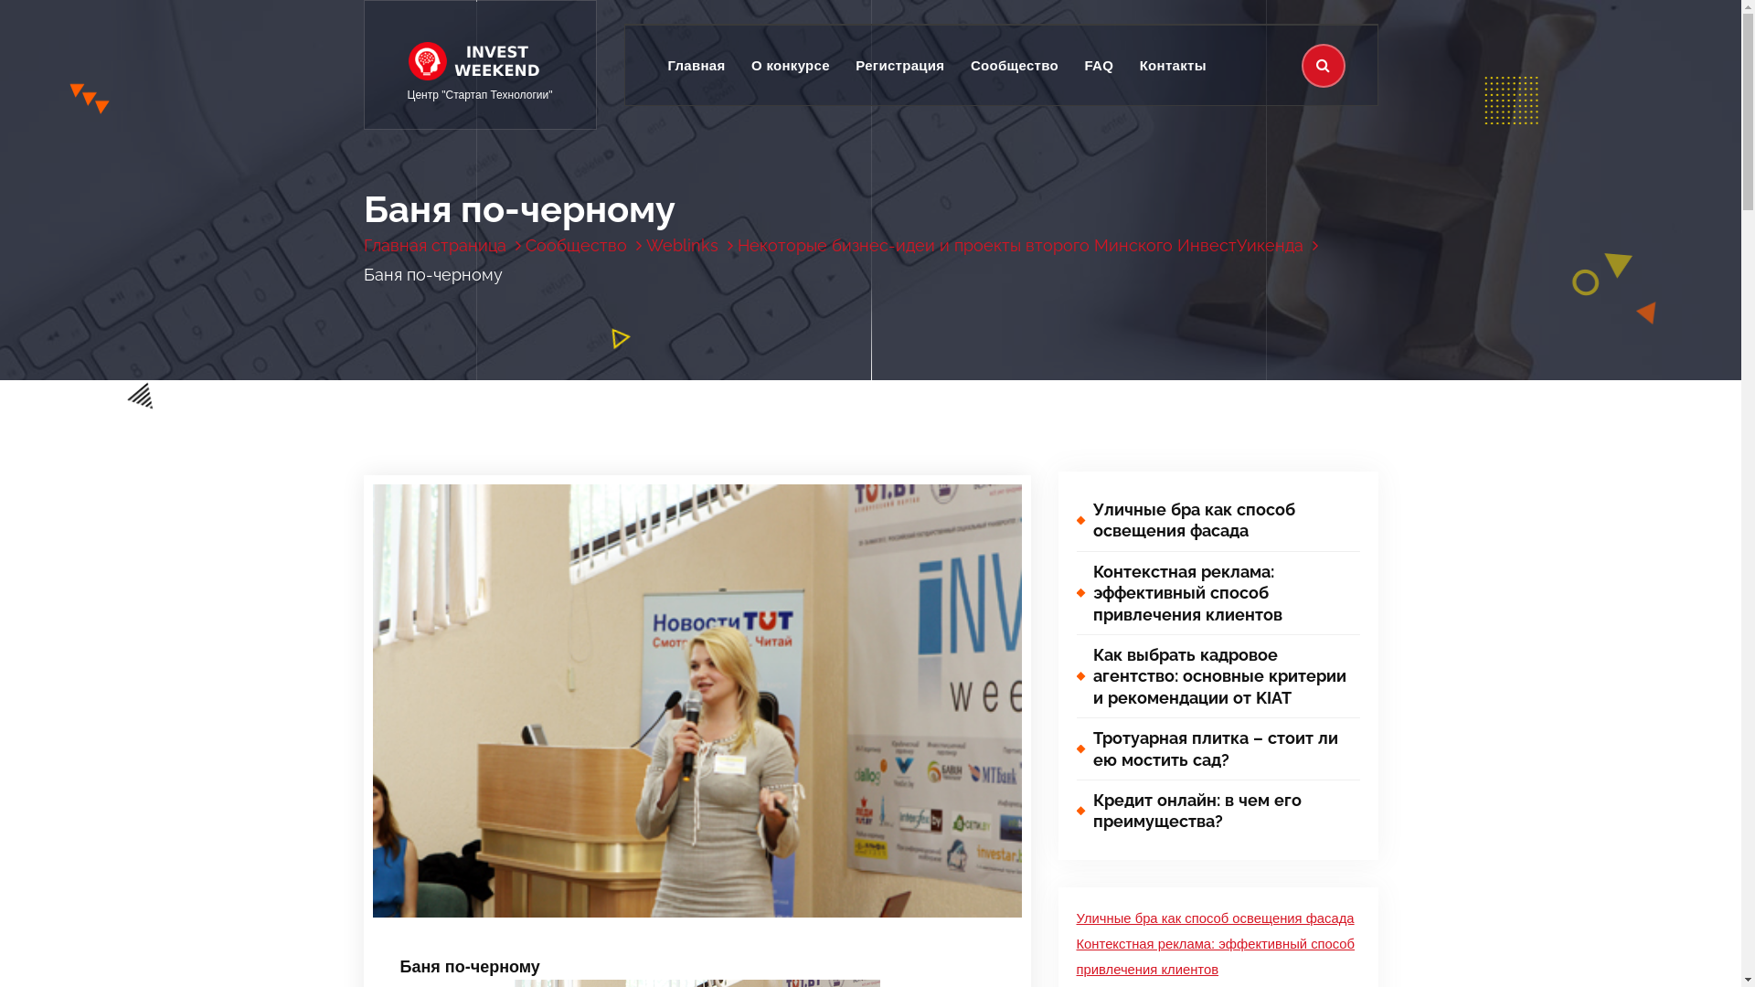 The image size is (1755, 987). Describe the element at coordinates (689, 245) in the screenshot. I see `Weblinks` at that location.